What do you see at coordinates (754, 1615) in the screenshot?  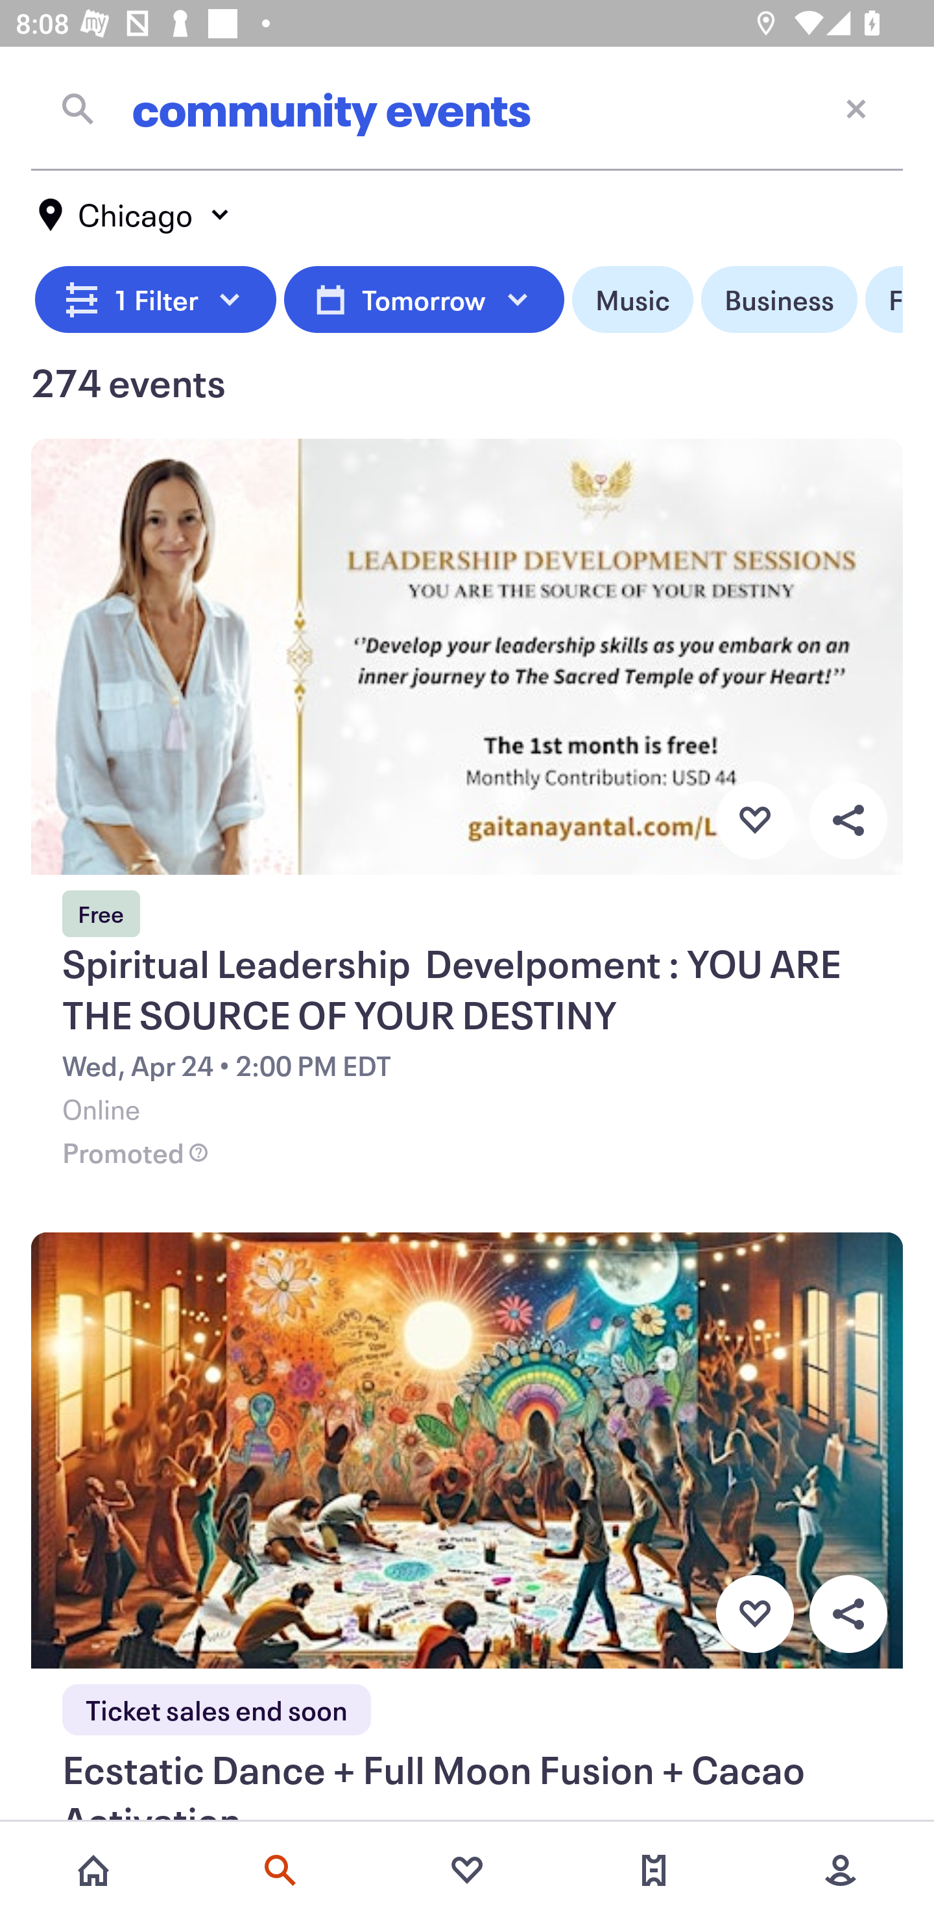 I see `Favorite button` at bounding box center [754, 1615].